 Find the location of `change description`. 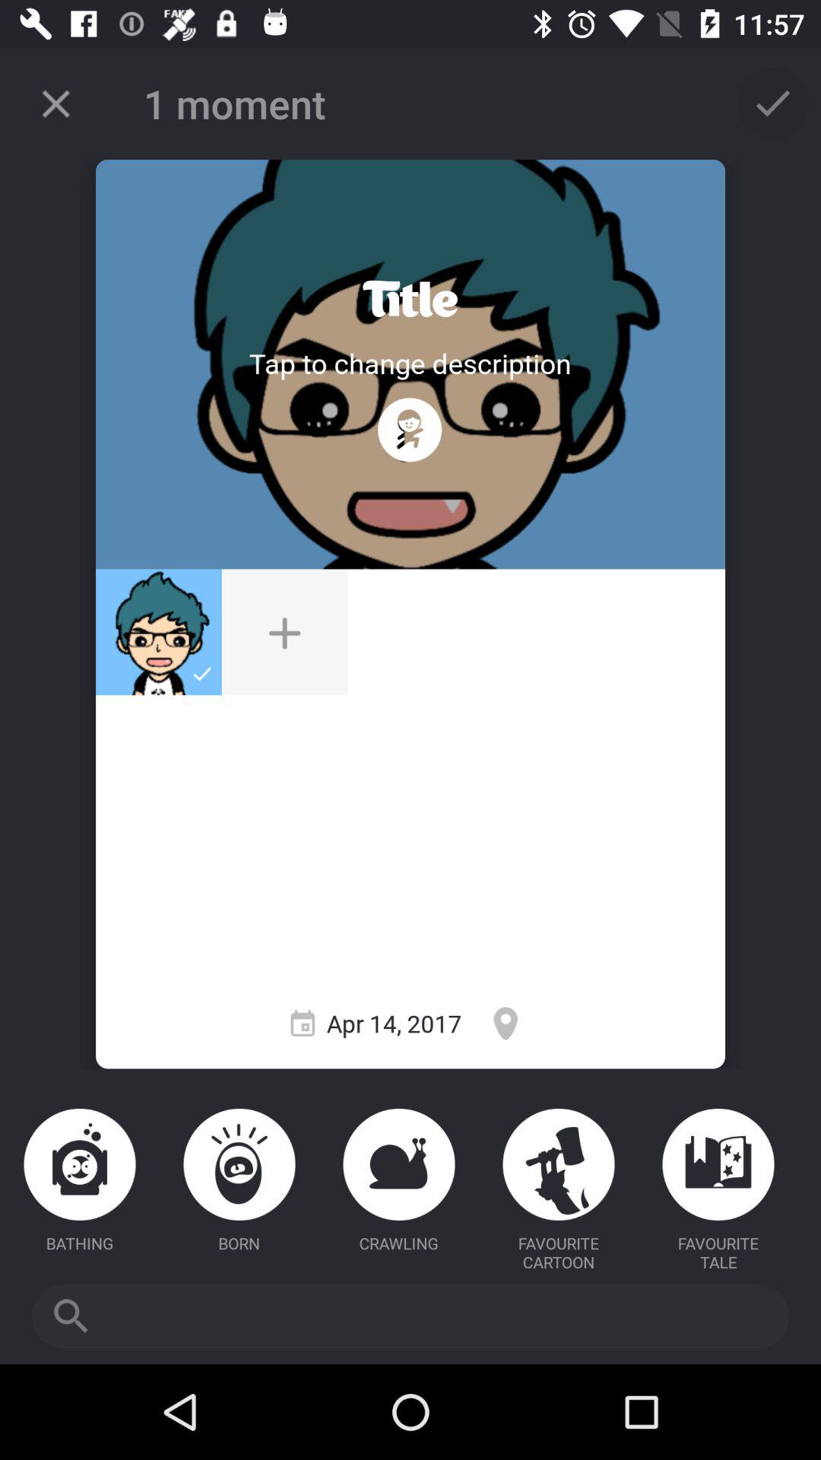

change description is located at coordinates (410, 363).